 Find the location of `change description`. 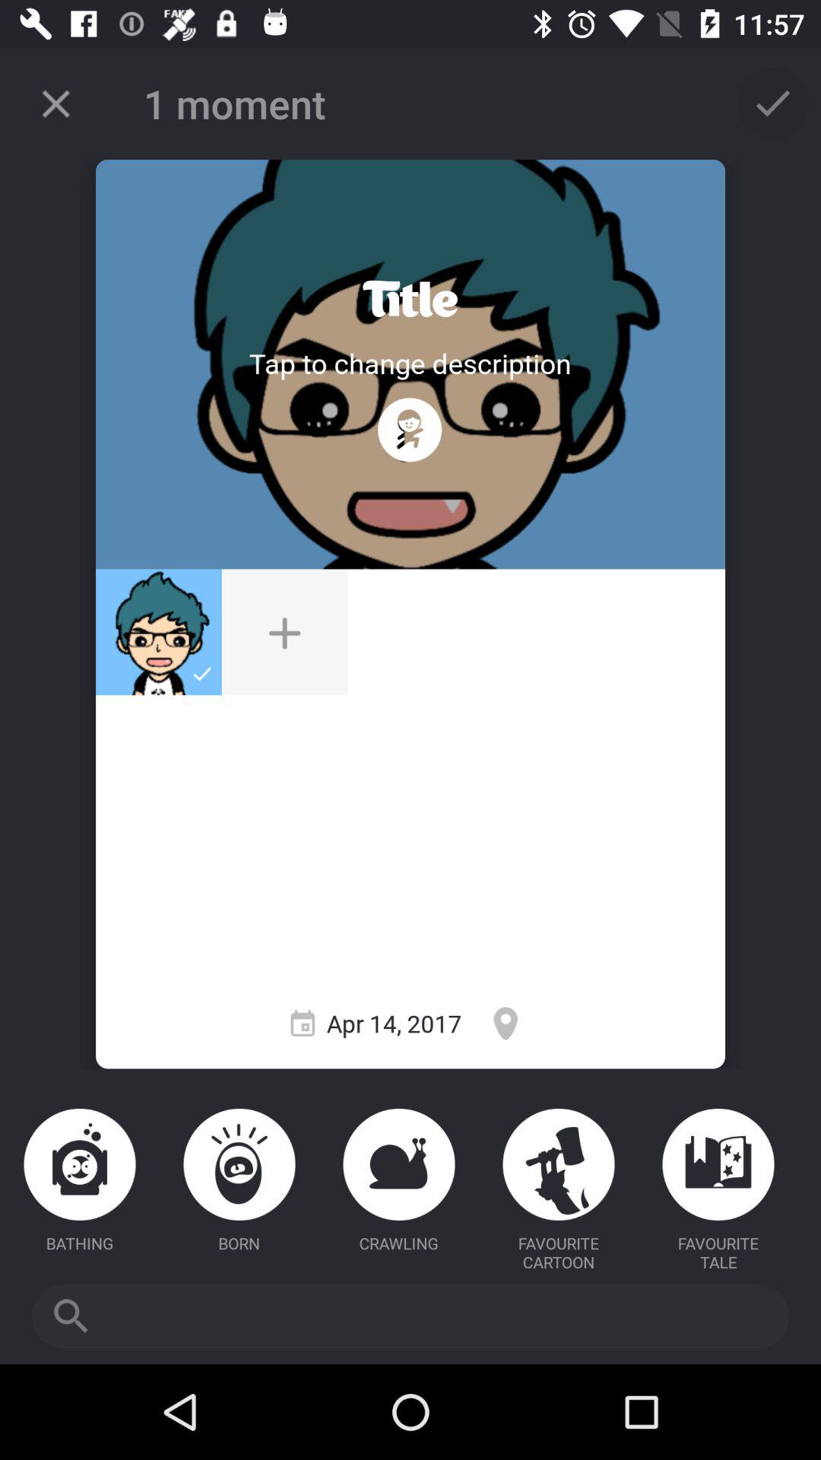

change description is located at coordinates (410, 363).